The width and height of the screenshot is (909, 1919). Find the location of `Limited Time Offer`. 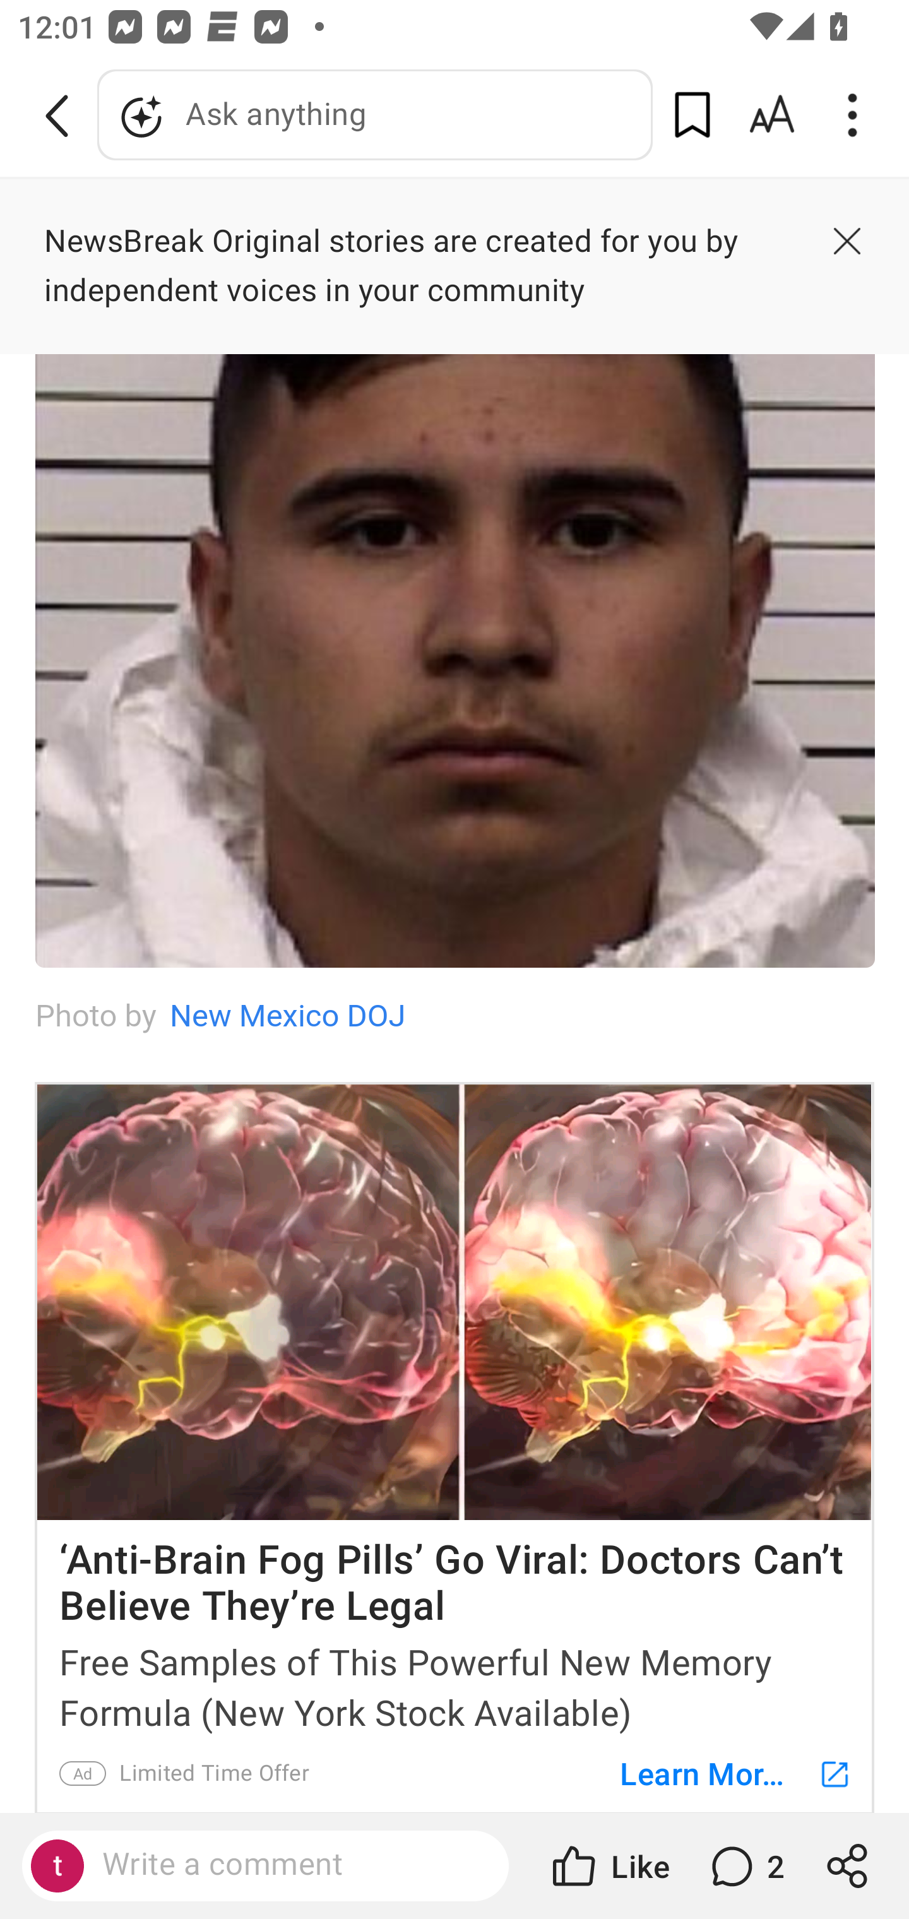

Limited Time Offer is located at coordinates (213, 1773).